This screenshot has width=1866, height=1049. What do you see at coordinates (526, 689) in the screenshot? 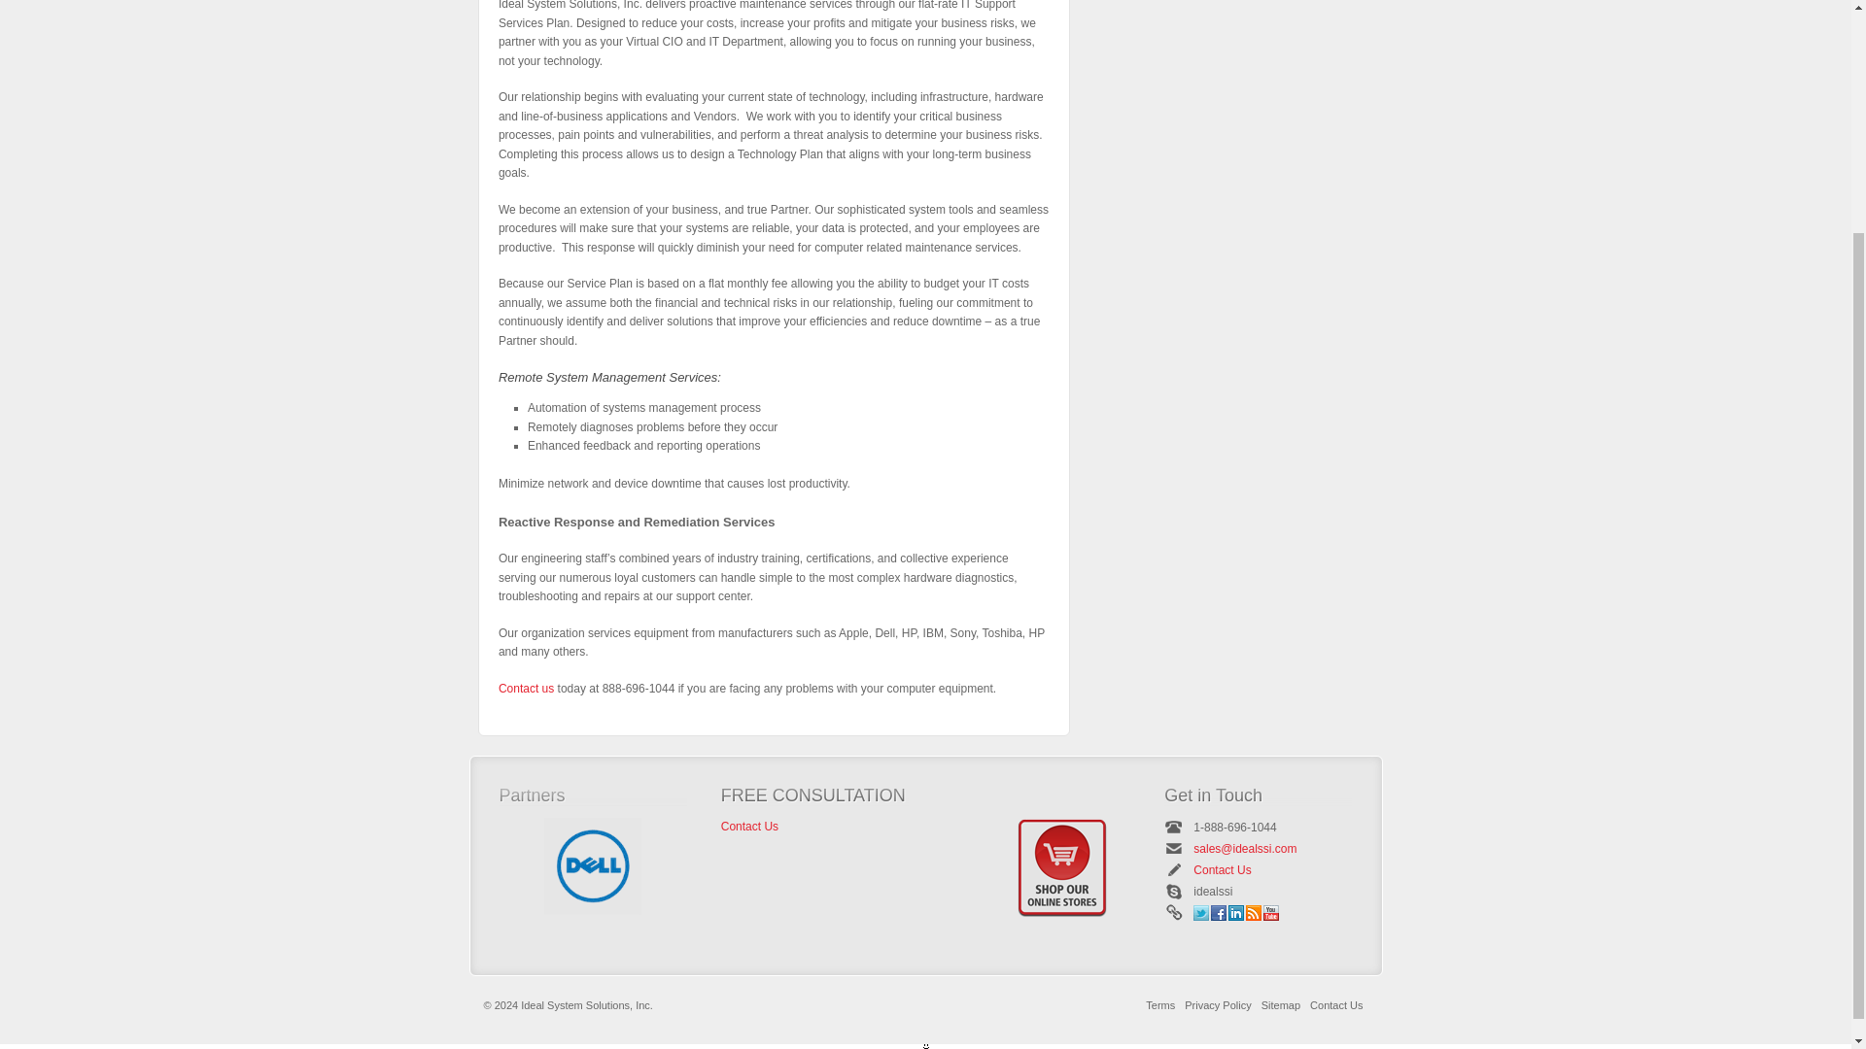
I see `Contact Us` at bounding box center [526, 689].